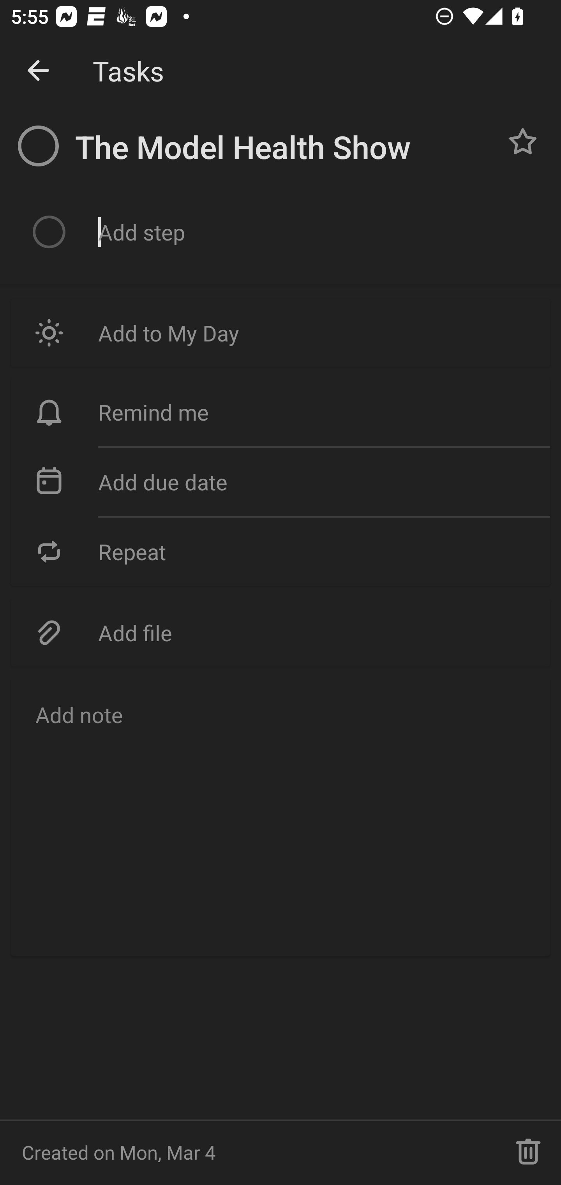 The image size is (561, 1185). Describe the element at coordinates (528, 1152) in the screenshot. I see `Delete task` at that location.